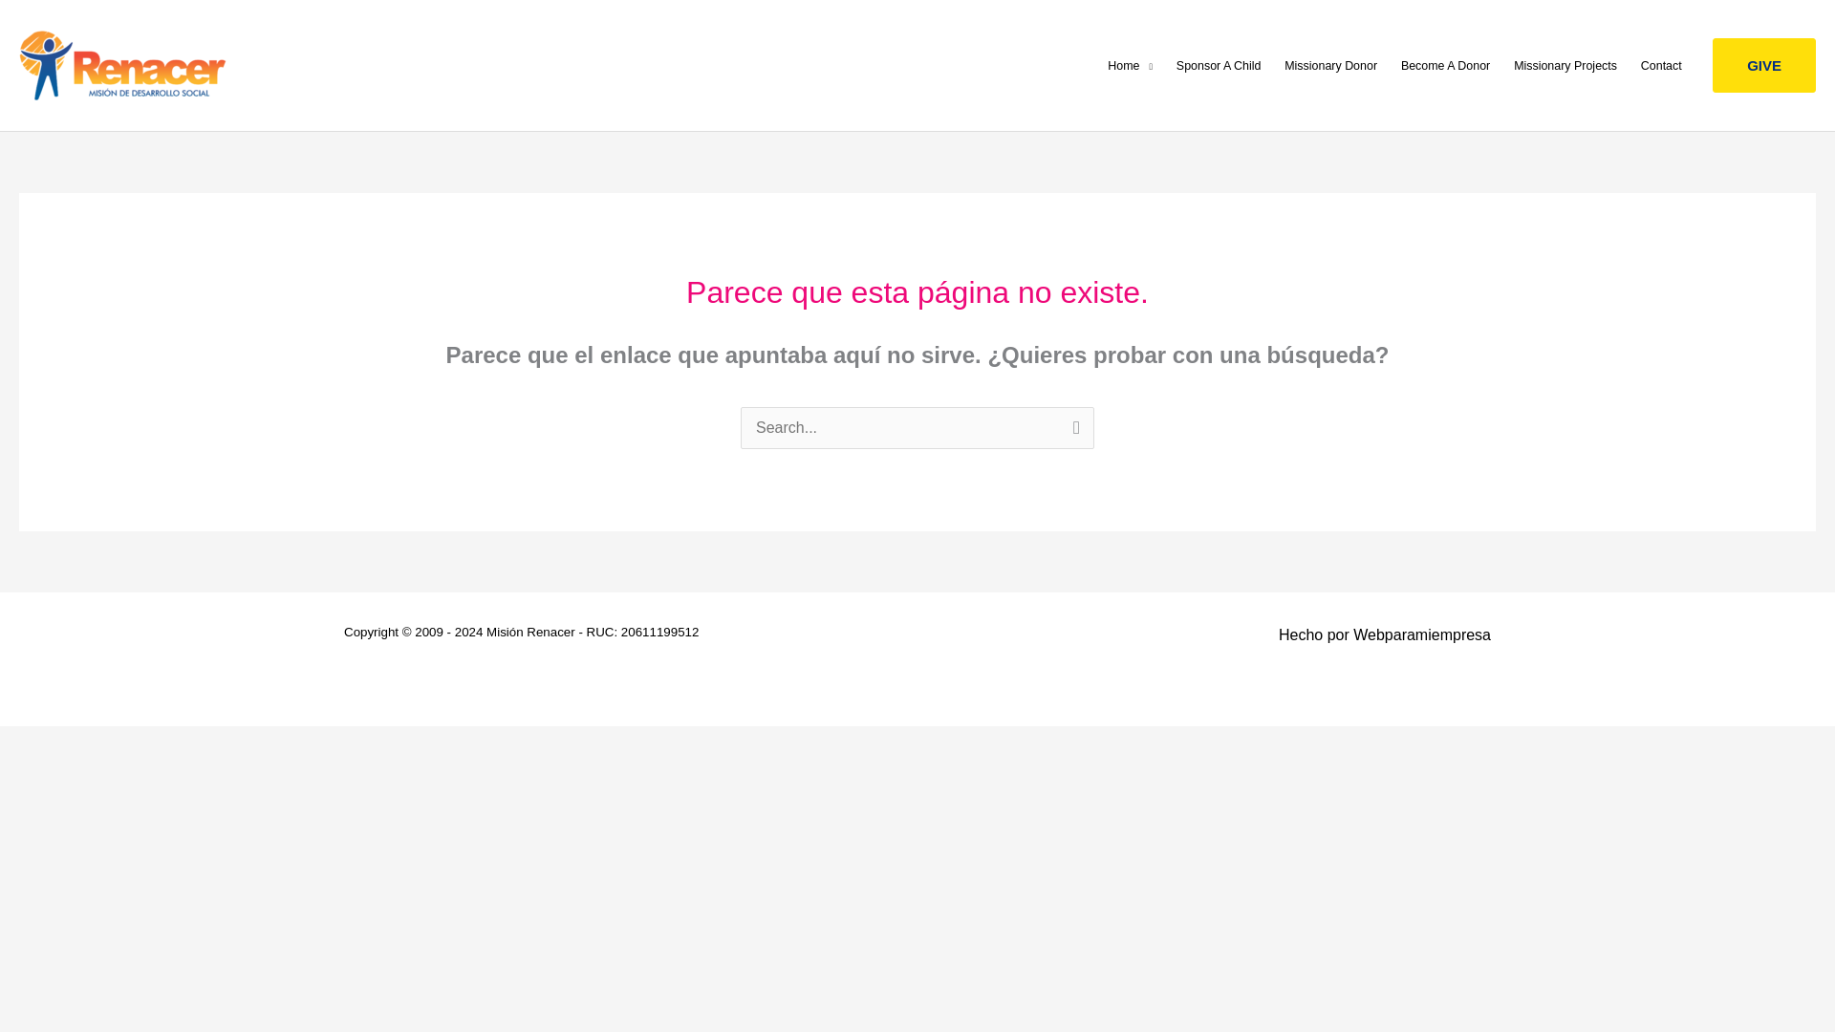  Describe the element at coordinates (1218, 65) in the screenshot. I see `Sponsor A Child` at that location.